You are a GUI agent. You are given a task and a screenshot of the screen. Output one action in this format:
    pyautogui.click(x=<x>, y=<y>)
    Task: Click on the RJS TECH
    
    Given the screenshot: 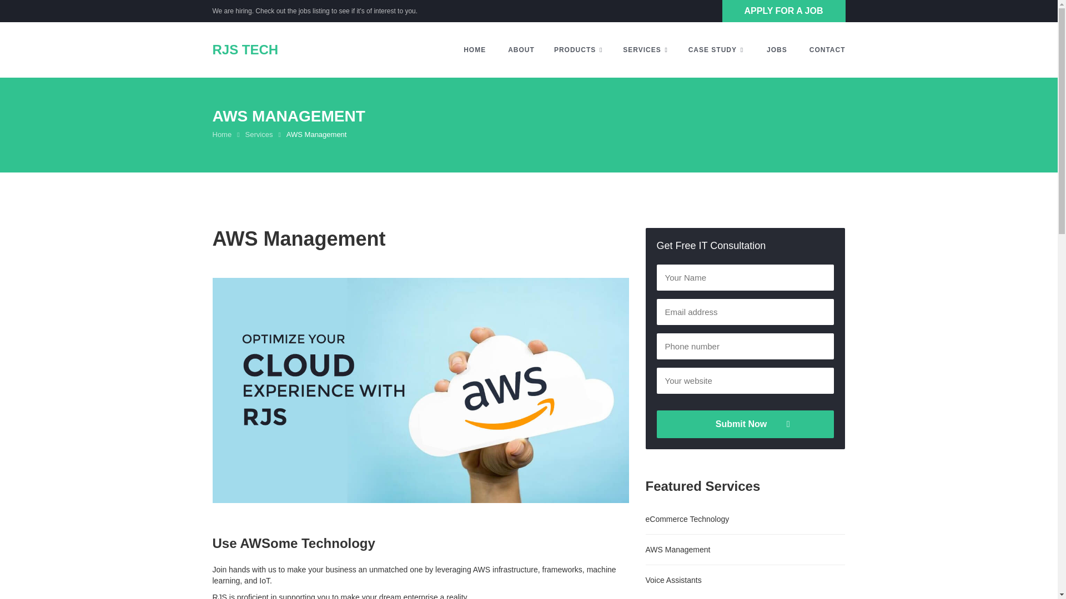 What is the action you would take?
    pyautogui.click(x=248, y=50)
    